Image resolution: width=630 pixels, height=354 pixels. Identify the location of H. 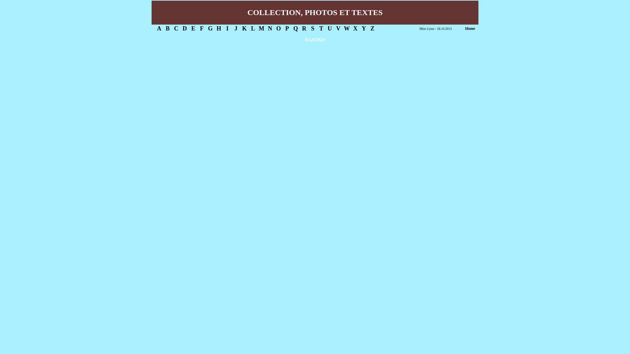
(219, 29).